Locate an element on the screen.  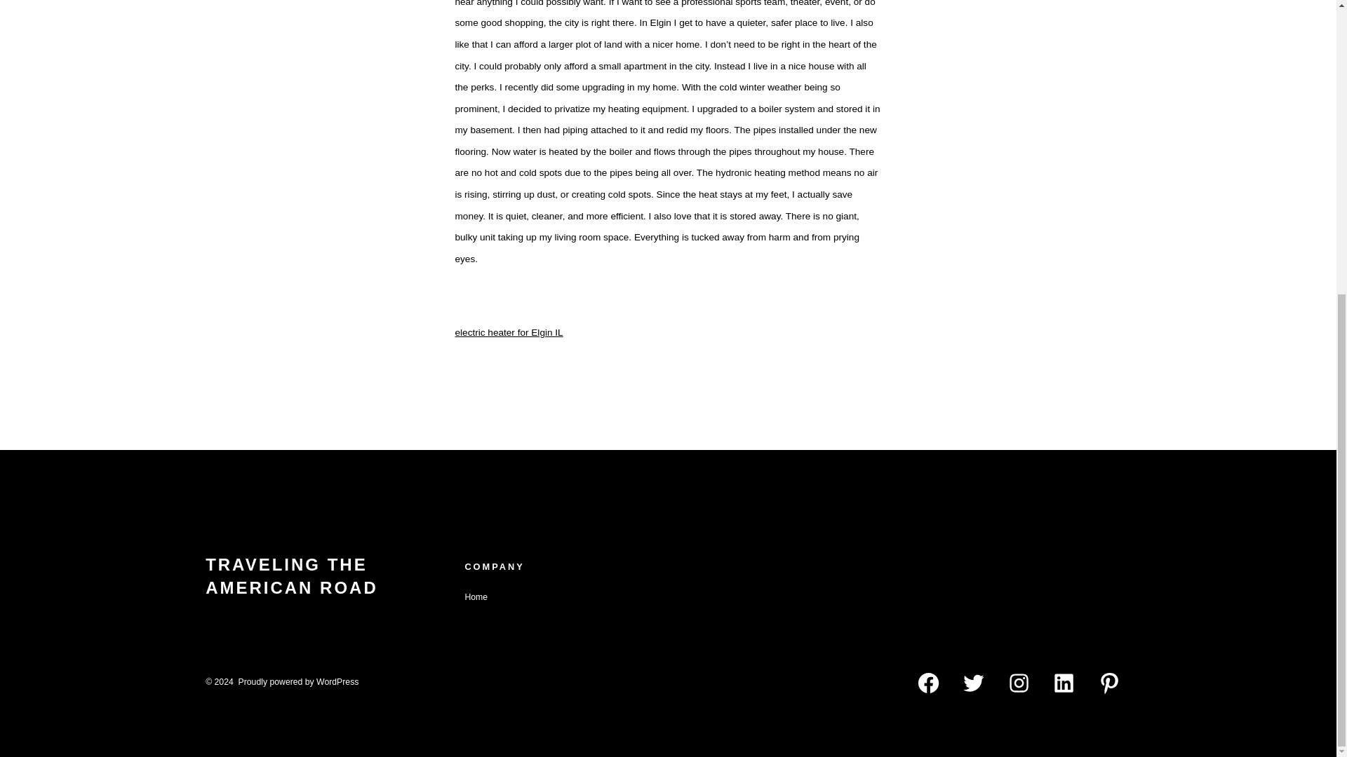
Home is located at coordinates (476, 596).